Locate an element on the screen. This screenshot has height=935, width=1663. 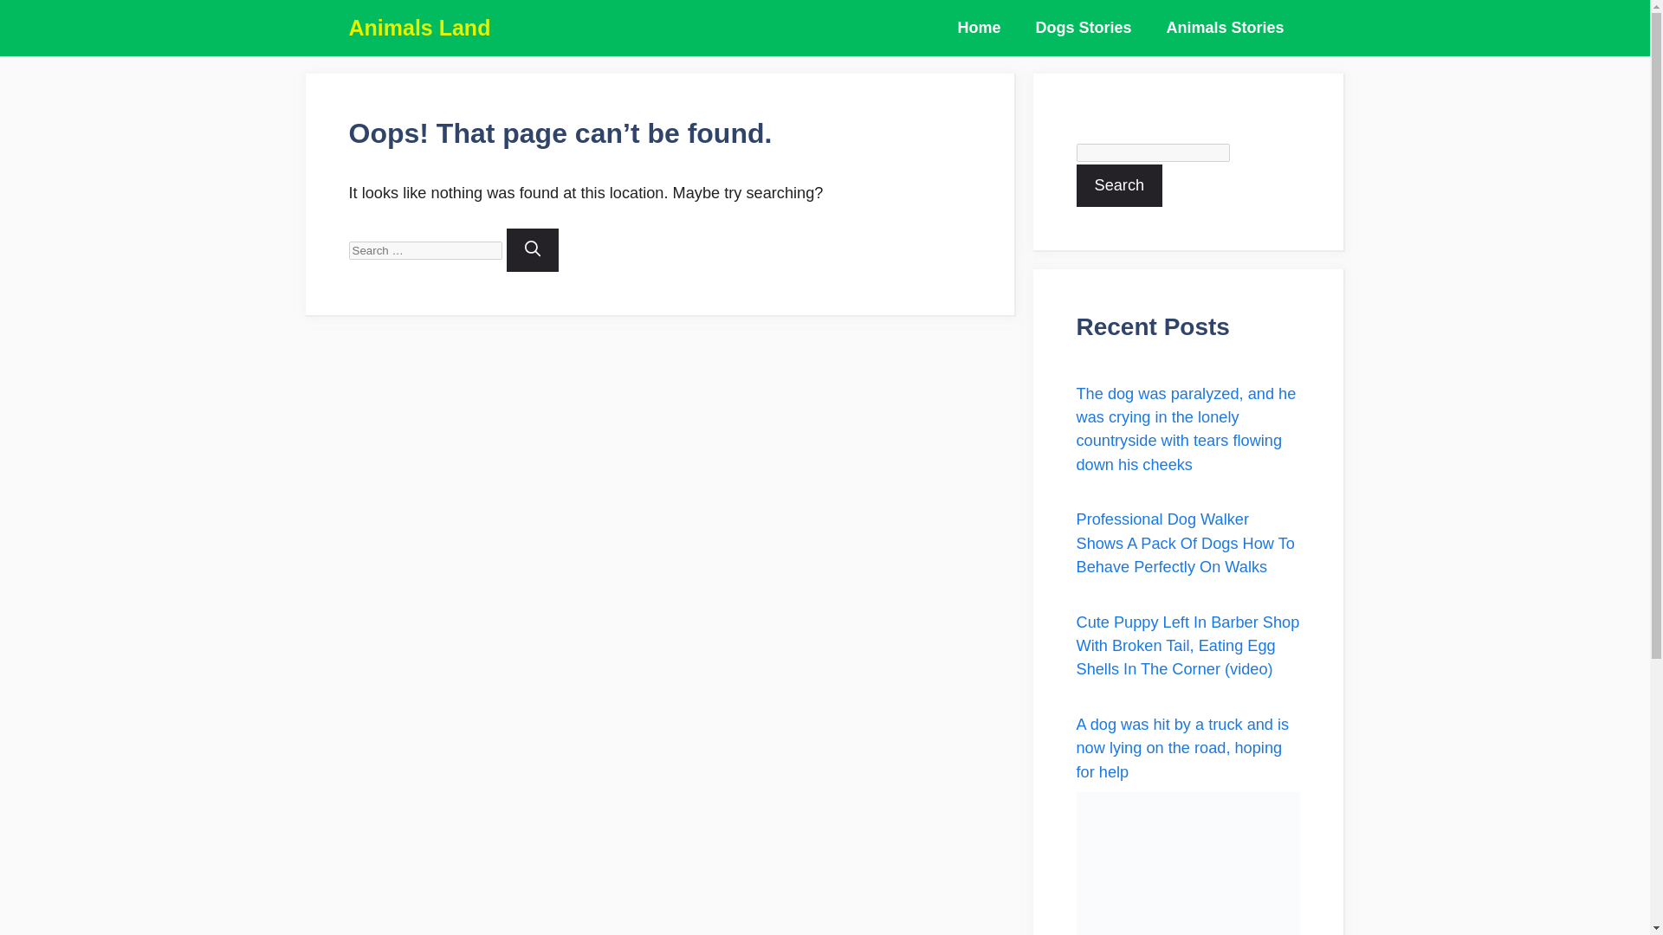
Search for: is located at coordinates (424, 250).